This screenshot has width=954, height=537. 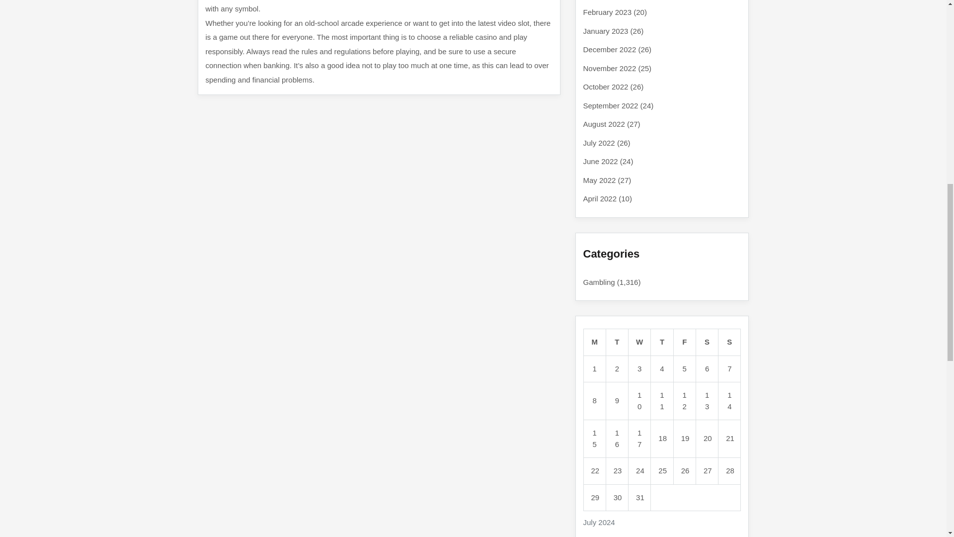 I want to click on May 2022, so click(x=599, y=180).